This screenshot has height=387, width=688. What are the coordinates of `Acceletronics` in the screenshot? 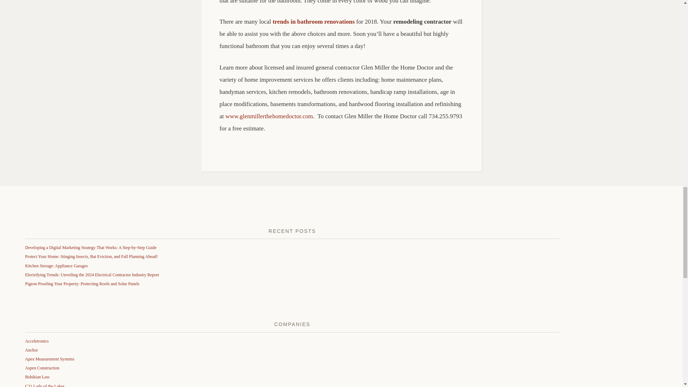 It's located at (37, 341).